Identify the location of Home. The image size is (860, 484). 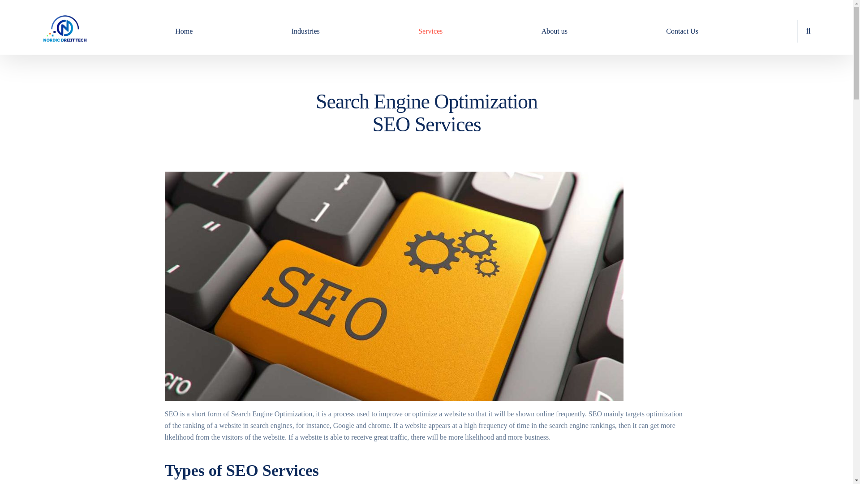
(184, 31).